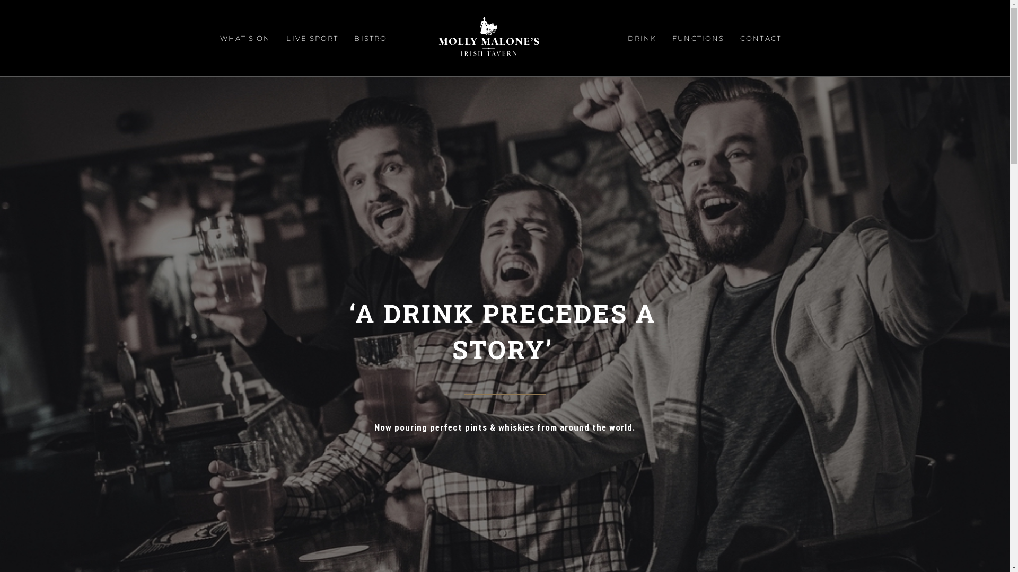 The image size is (1018, 572). Describe the element at coordinates (245, 38) in the screenshot. I see `WHAT'S ON` at that location.